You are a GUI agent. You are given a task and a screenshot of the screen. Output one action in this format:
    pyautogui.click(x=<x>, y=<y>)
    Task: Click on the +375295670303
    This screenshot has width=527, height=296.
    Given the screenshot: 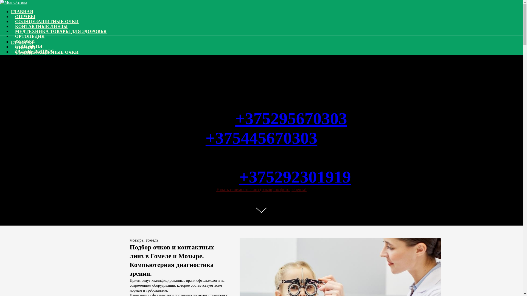 What is the action you would take?
    pyautogui.click(x=291, y=118)
    